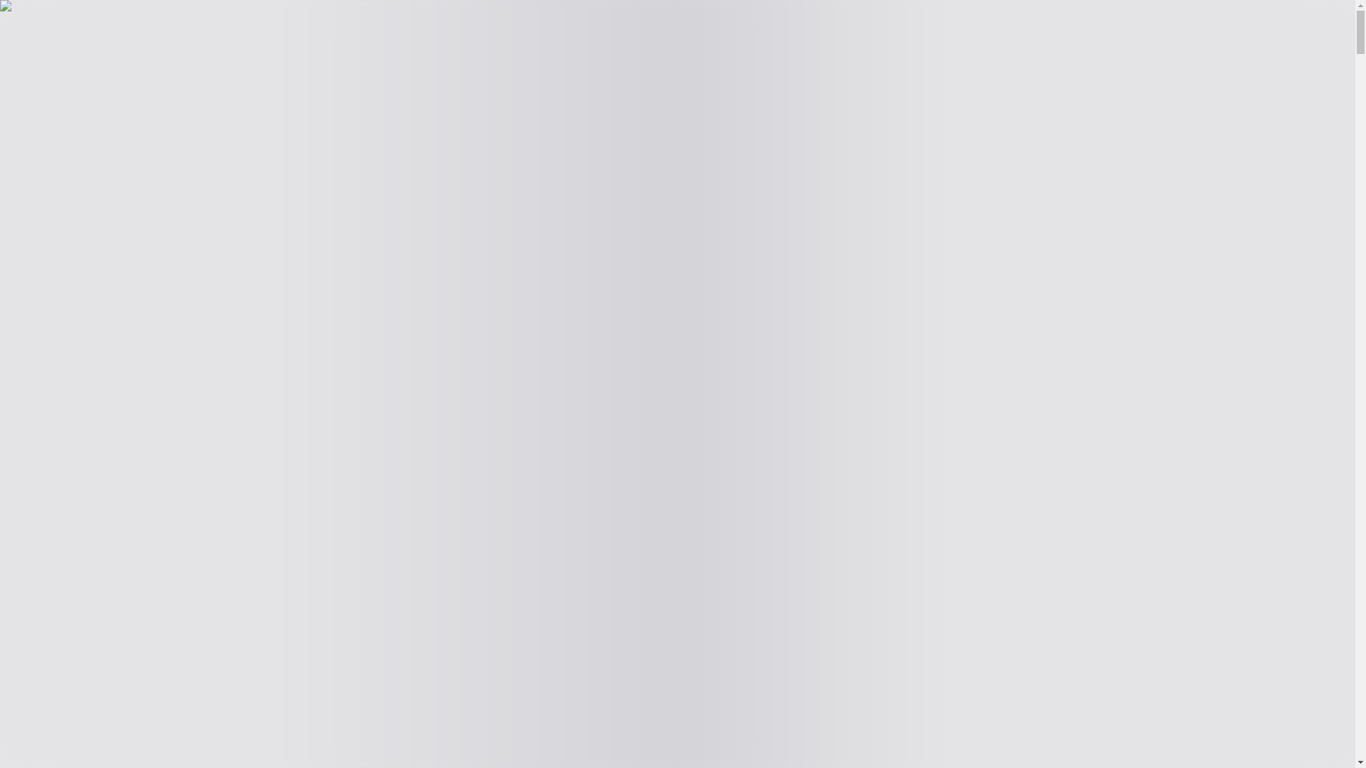  What do you see at coordinates (138, 26) in the screenshot?
I see `Search articles, podcasts, videos, resources, and authors.` at bounding box center [138, 26].